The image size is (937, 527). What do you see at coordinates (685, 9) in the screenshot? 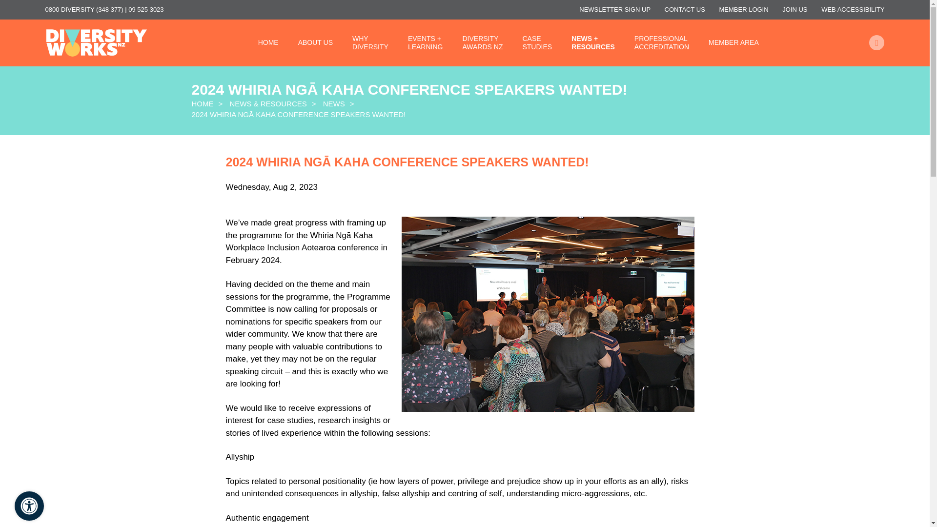
I see `CONTACT US` at bounding box center [685, 9].